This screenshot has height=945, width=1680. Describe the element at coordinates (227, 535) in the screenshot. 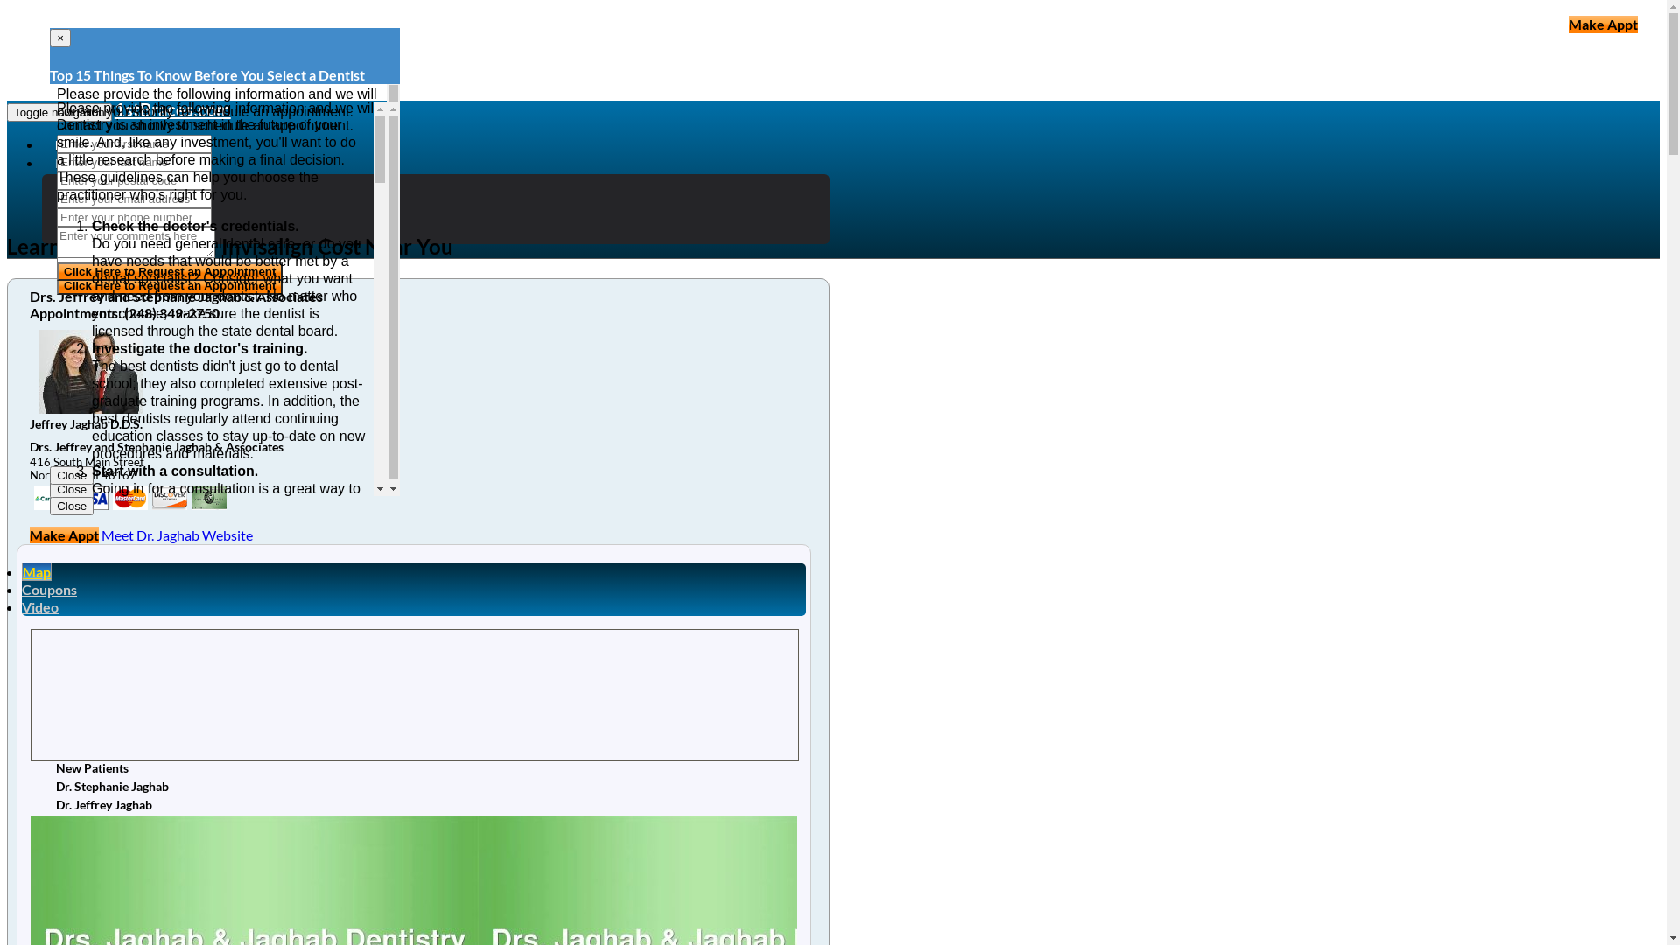

I see `Website` at that location.